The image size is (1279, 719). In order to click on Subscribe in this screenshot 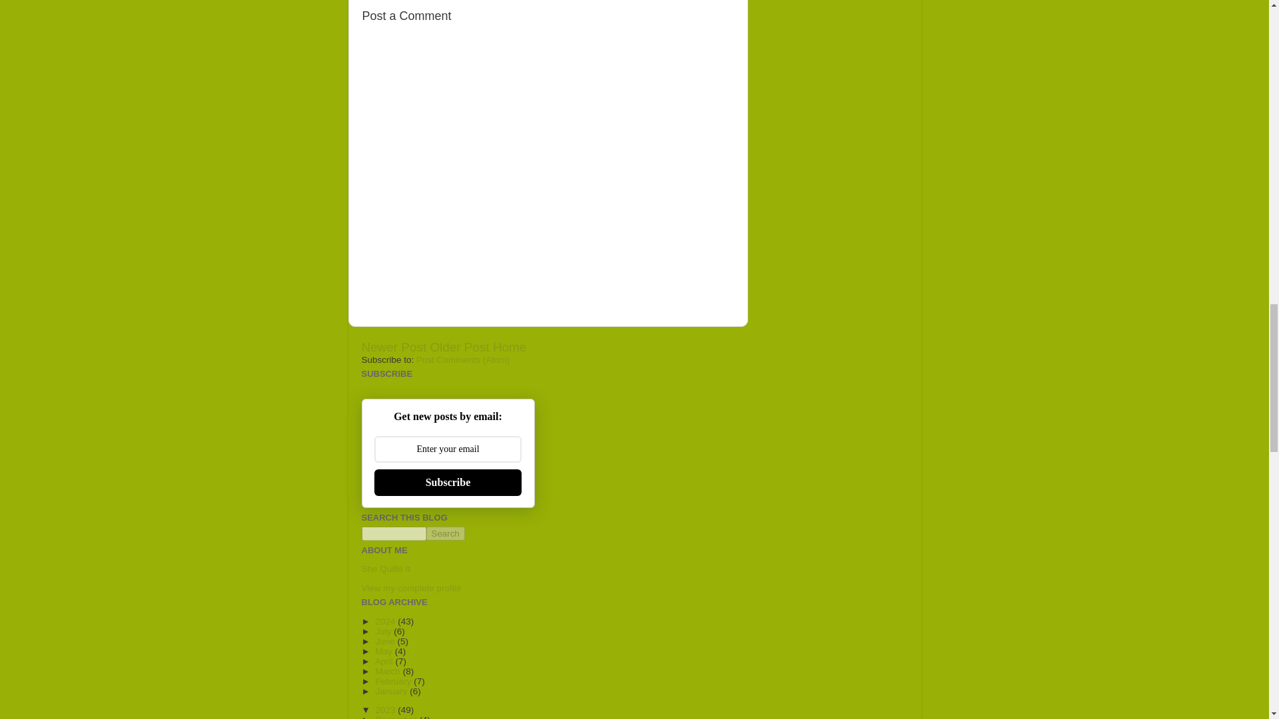, I will do `click(448, 483)`.